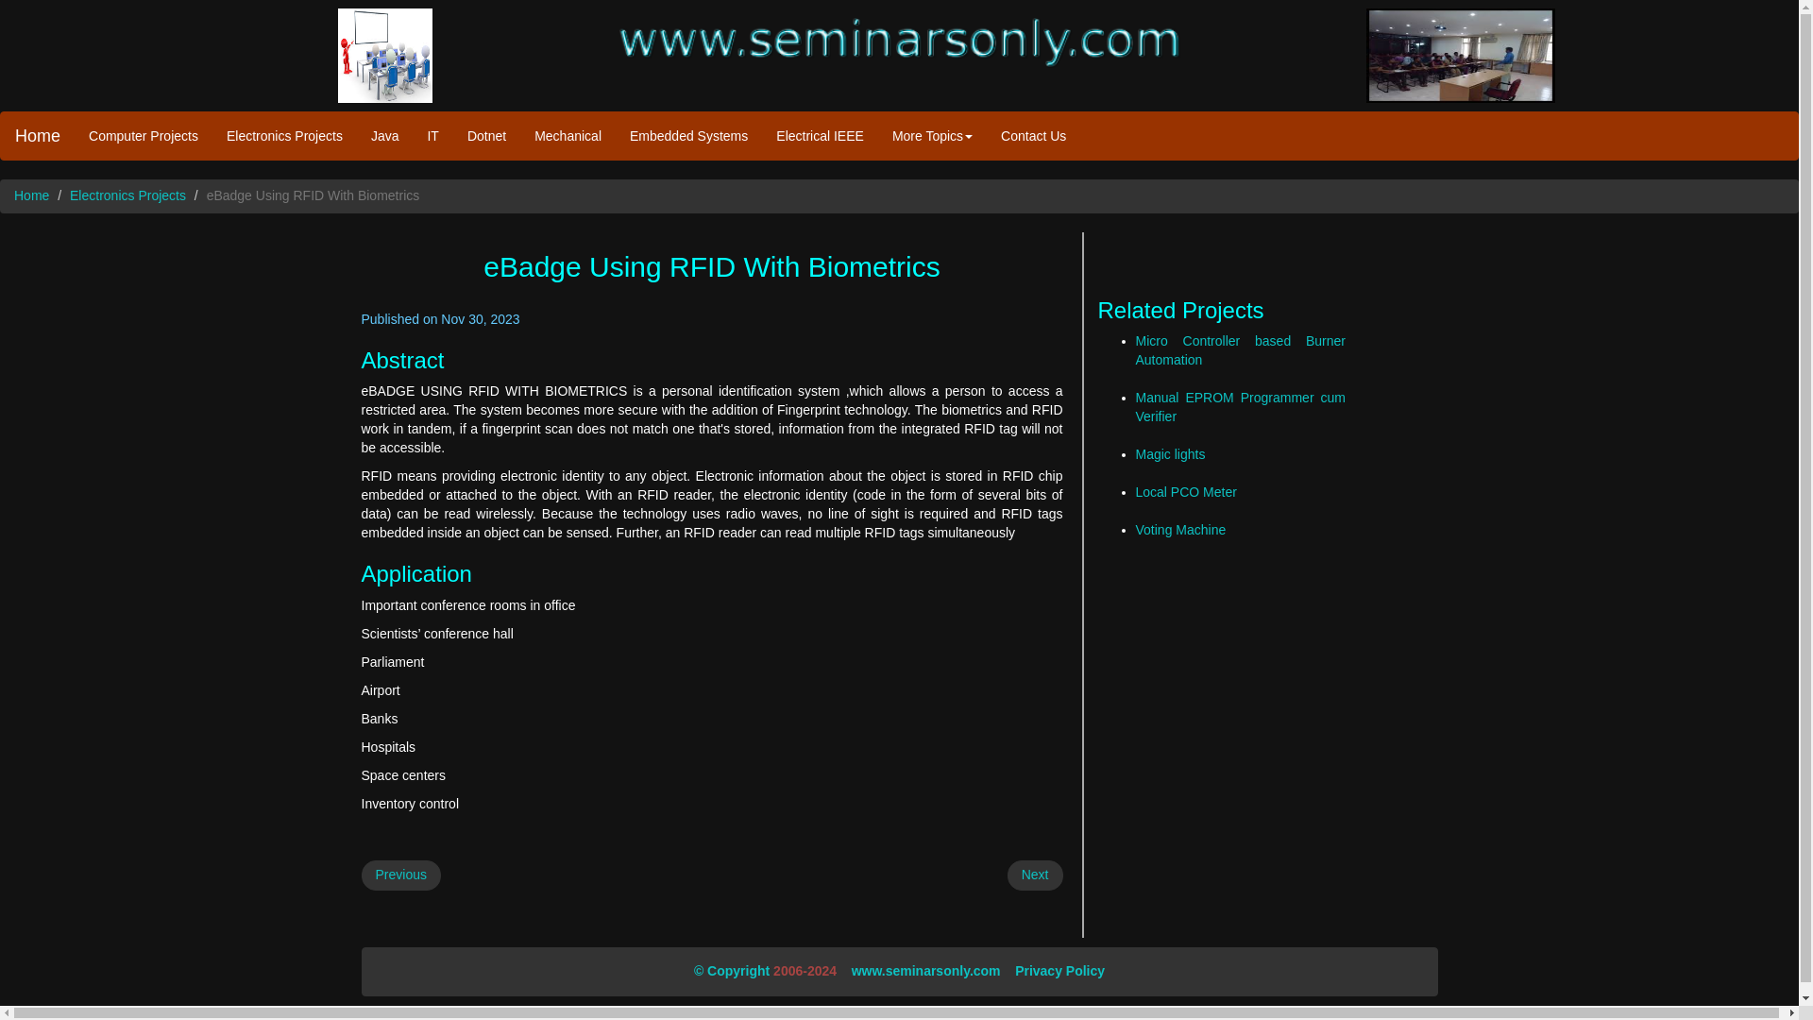 Image resolution: width=1813 pixels, height=1020 pixels. Describe the element at coordinates (1179, 529) in the screenshot. I see `Voting Machine` at that location.